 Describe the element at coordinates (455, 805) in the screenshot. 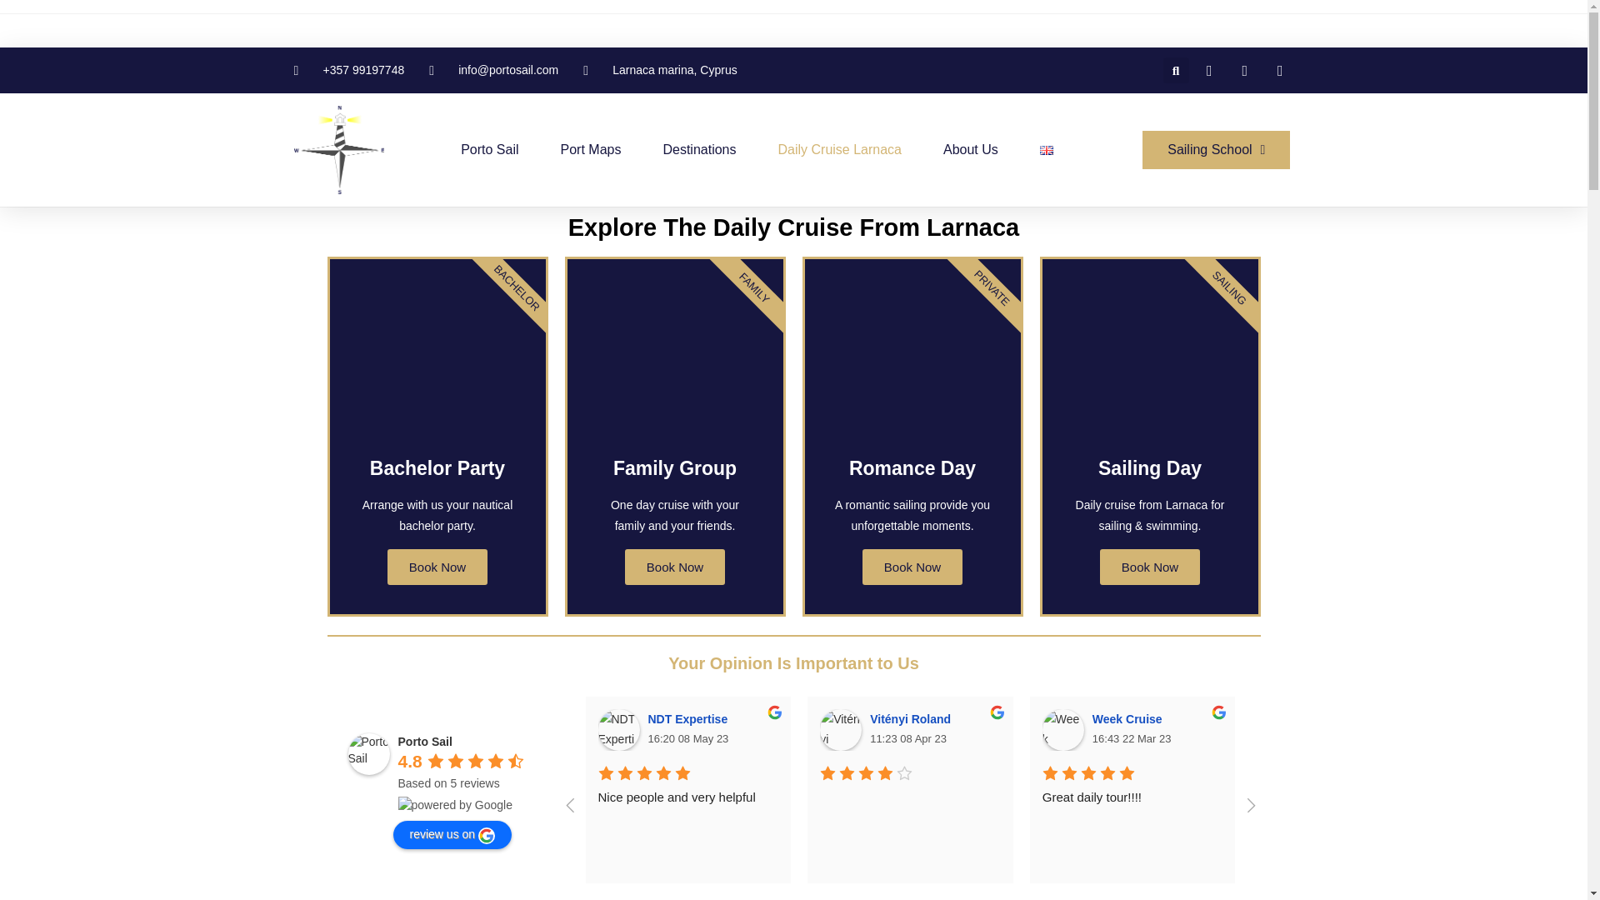

I see `powered by Google` at that location.